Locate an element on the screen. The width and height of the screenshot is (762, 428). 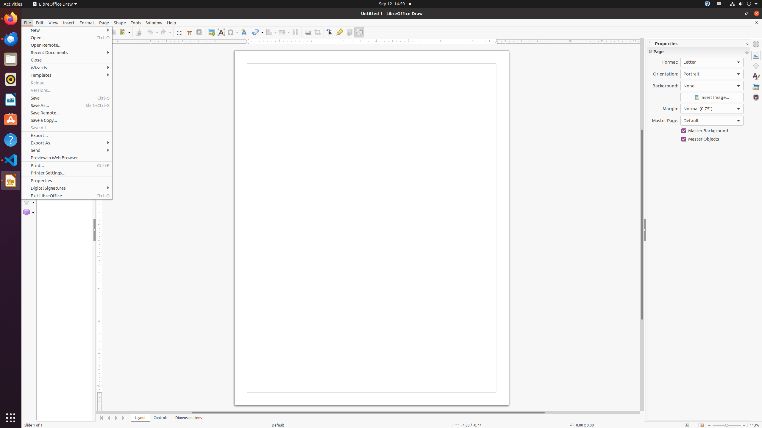
Background: is located at coordinates (712, 86).